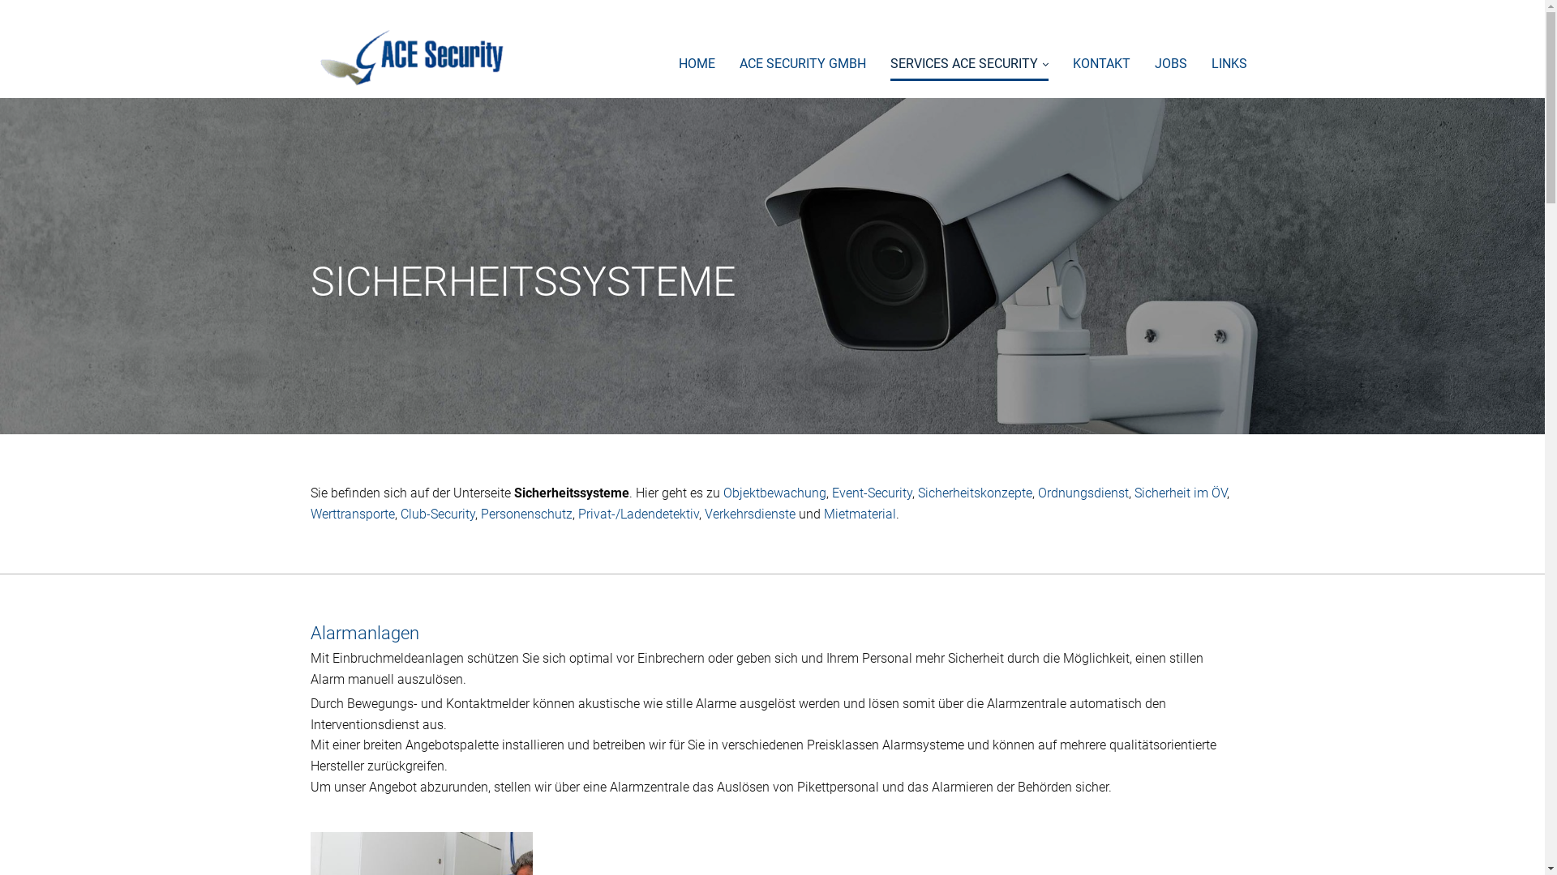 The width and height of the screenshot is (1557, 875). Describe the element at coordinates (696, 62) in the screenshot. I see `HOME` at that location.